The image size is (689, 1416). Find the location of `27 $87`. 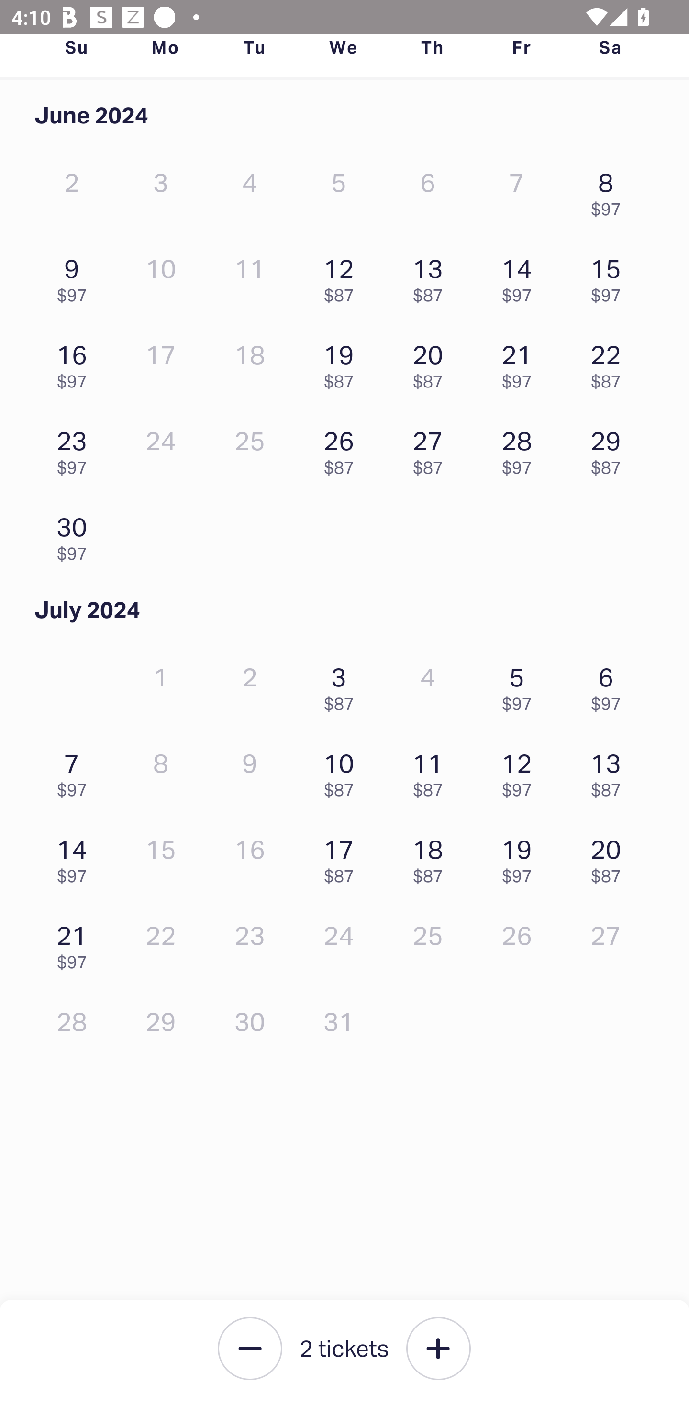

27 $87 is located at coordinates (432, 449).